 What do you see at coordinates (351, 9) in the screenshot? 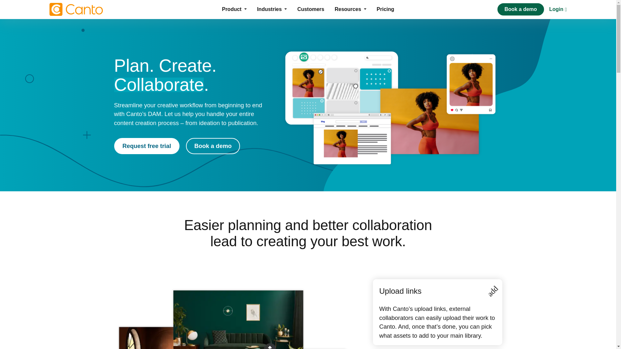
I see `Resources` at bounding box center [351, 9].